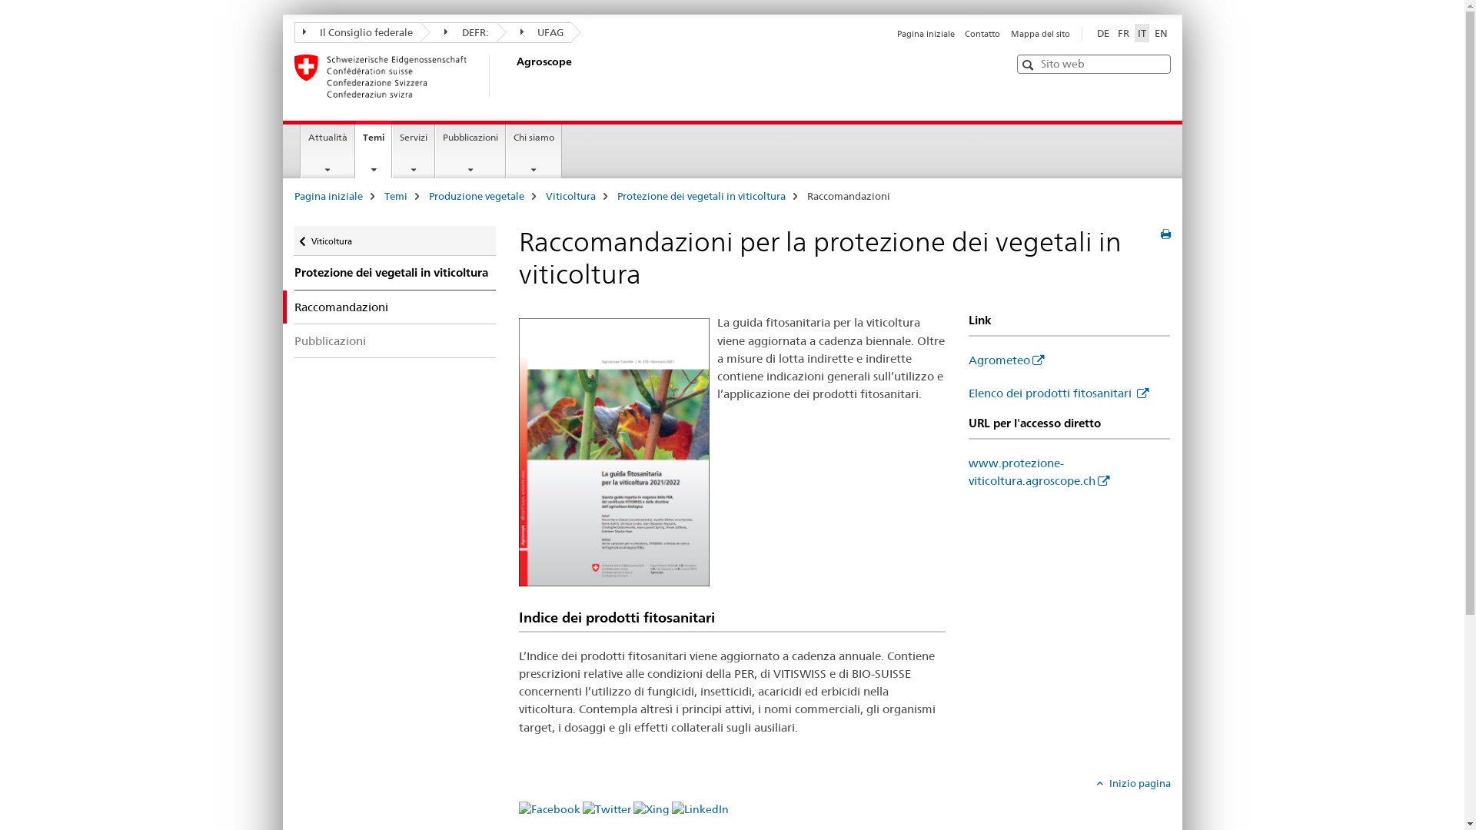 Image resolution: width=1476 pixels, height=830 pixels. What do you see at coordinates (1039, 34) in the screenshot?
I see `Mappa del sito` at bounding box center [1039, 34].